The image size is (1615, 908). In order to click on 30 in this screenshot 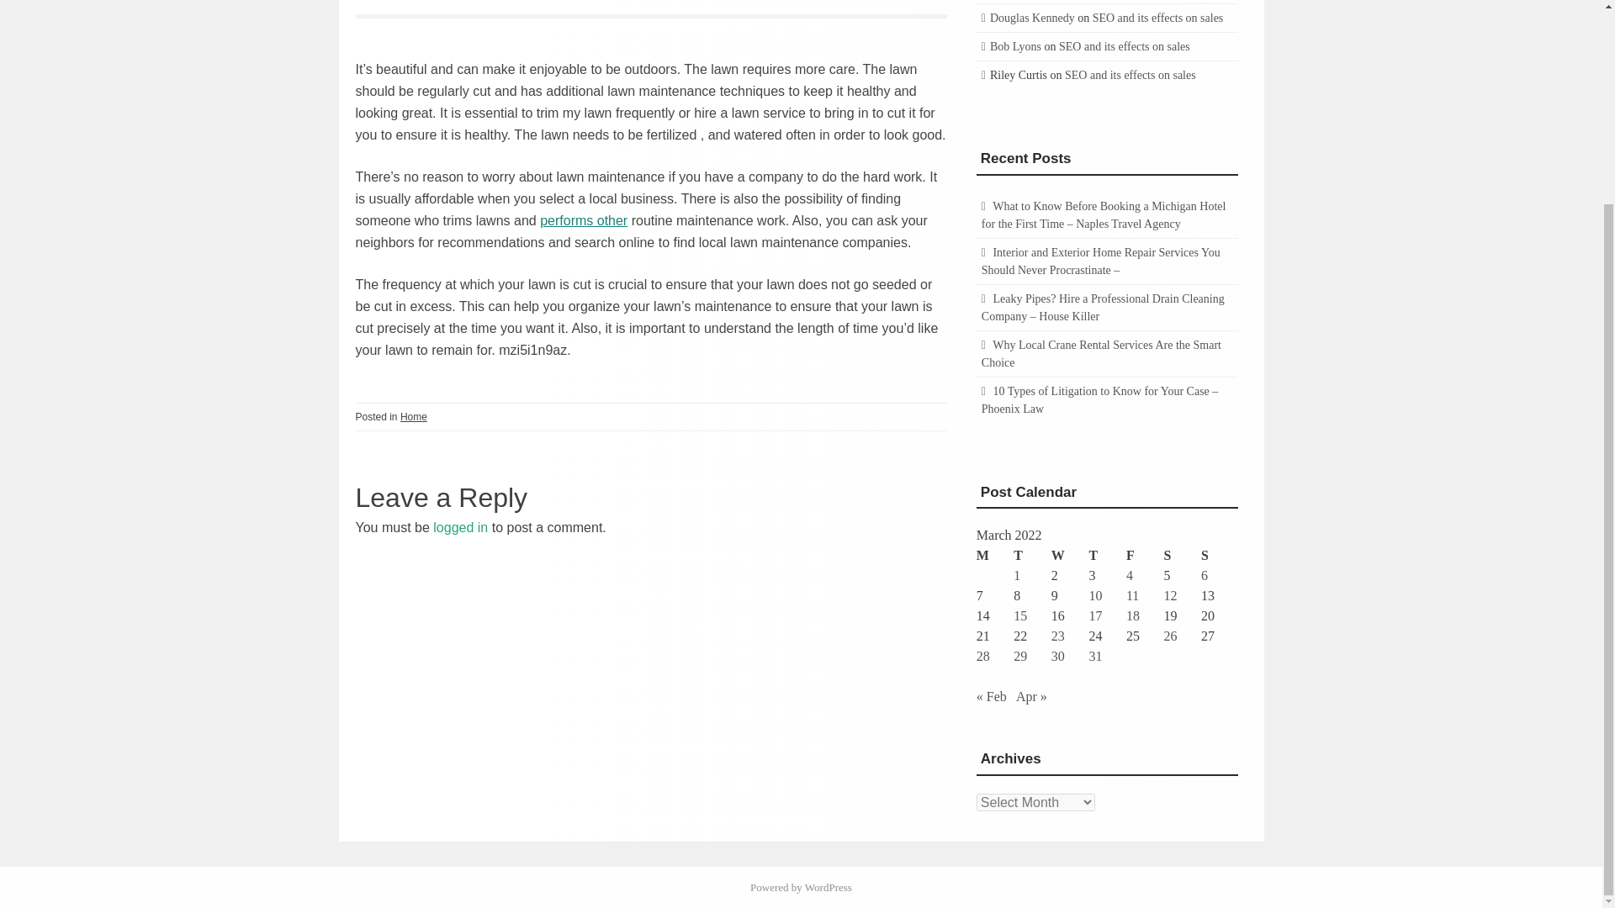, I will do `click(1057, 656)`.